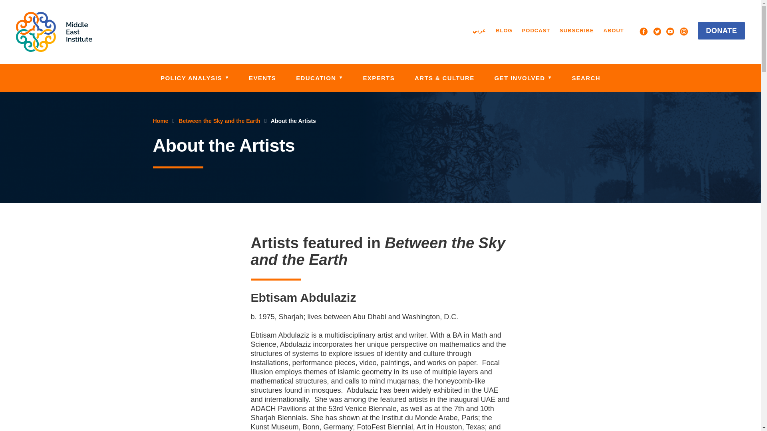 This screenshot has height=431, width=767. I want to click on Home, so click(54, 32).